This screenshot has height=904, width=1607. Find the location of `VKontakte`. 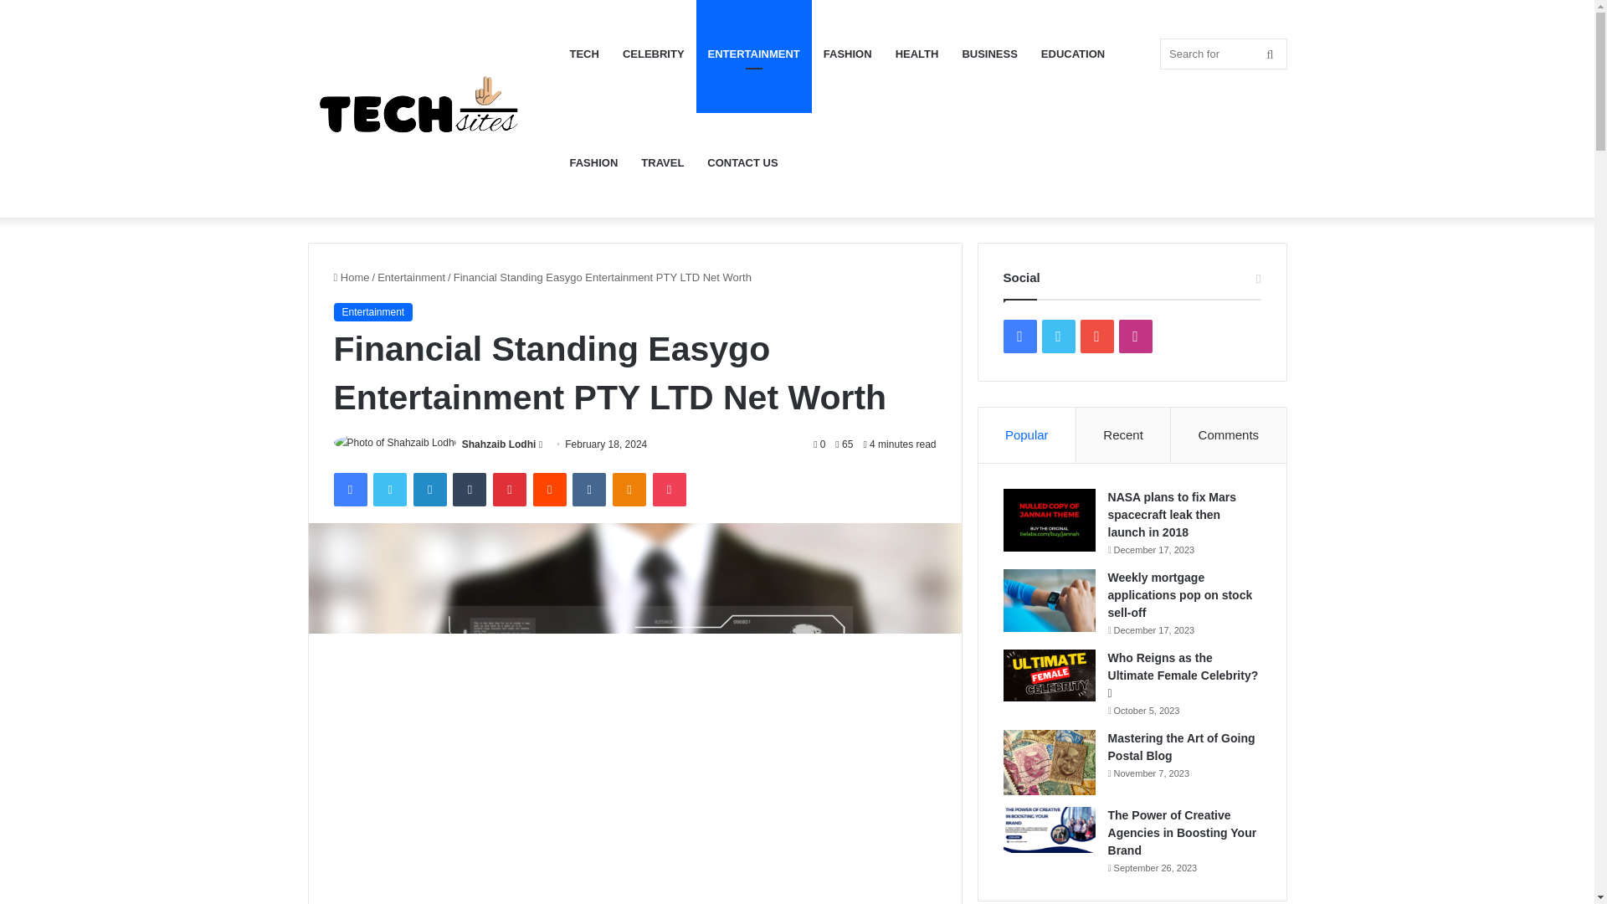

VKontakte is located at coordinates (588, 489).